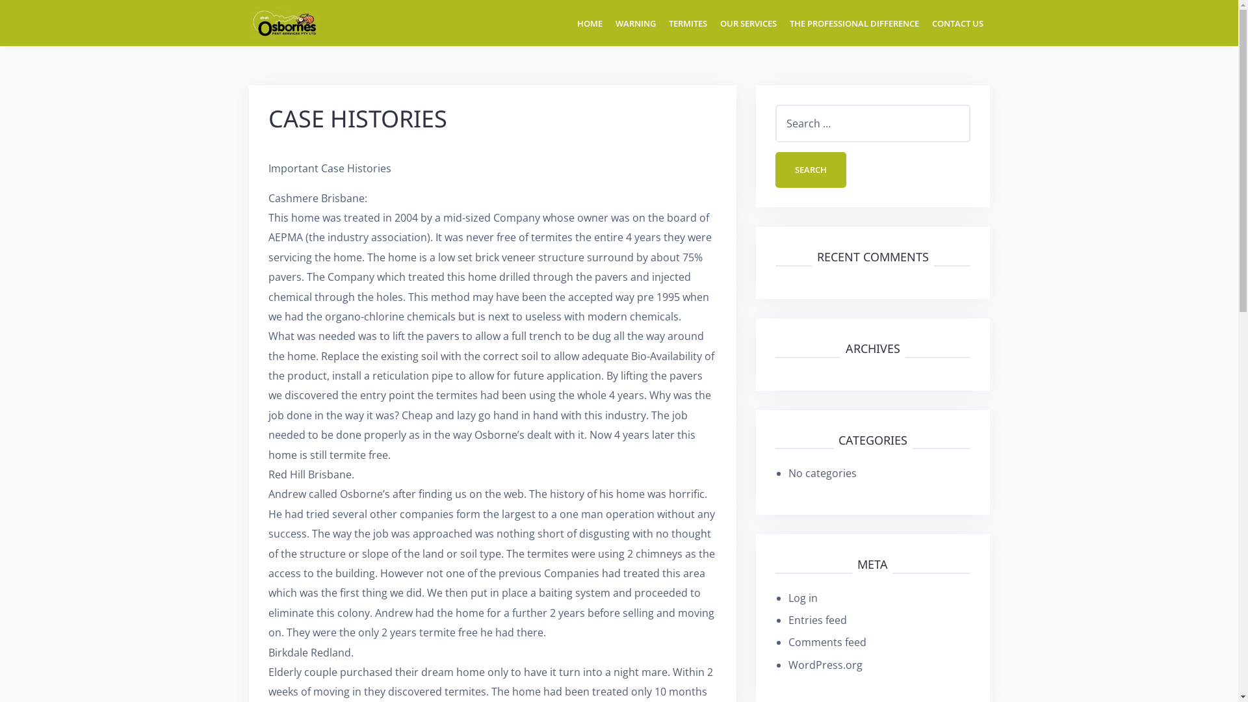 The height and width of the screenshot is (702, 1248). I want to click on Skip to content, so click(0, 0).